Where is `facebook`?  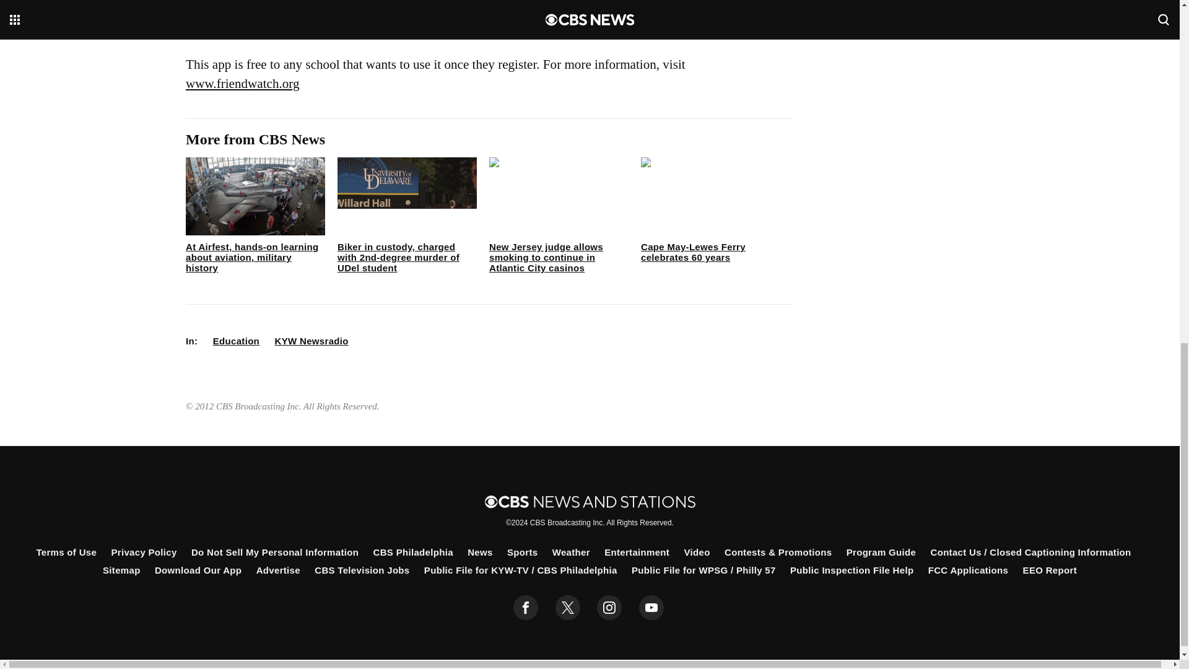 facebook is located at coordinates (526, 608).